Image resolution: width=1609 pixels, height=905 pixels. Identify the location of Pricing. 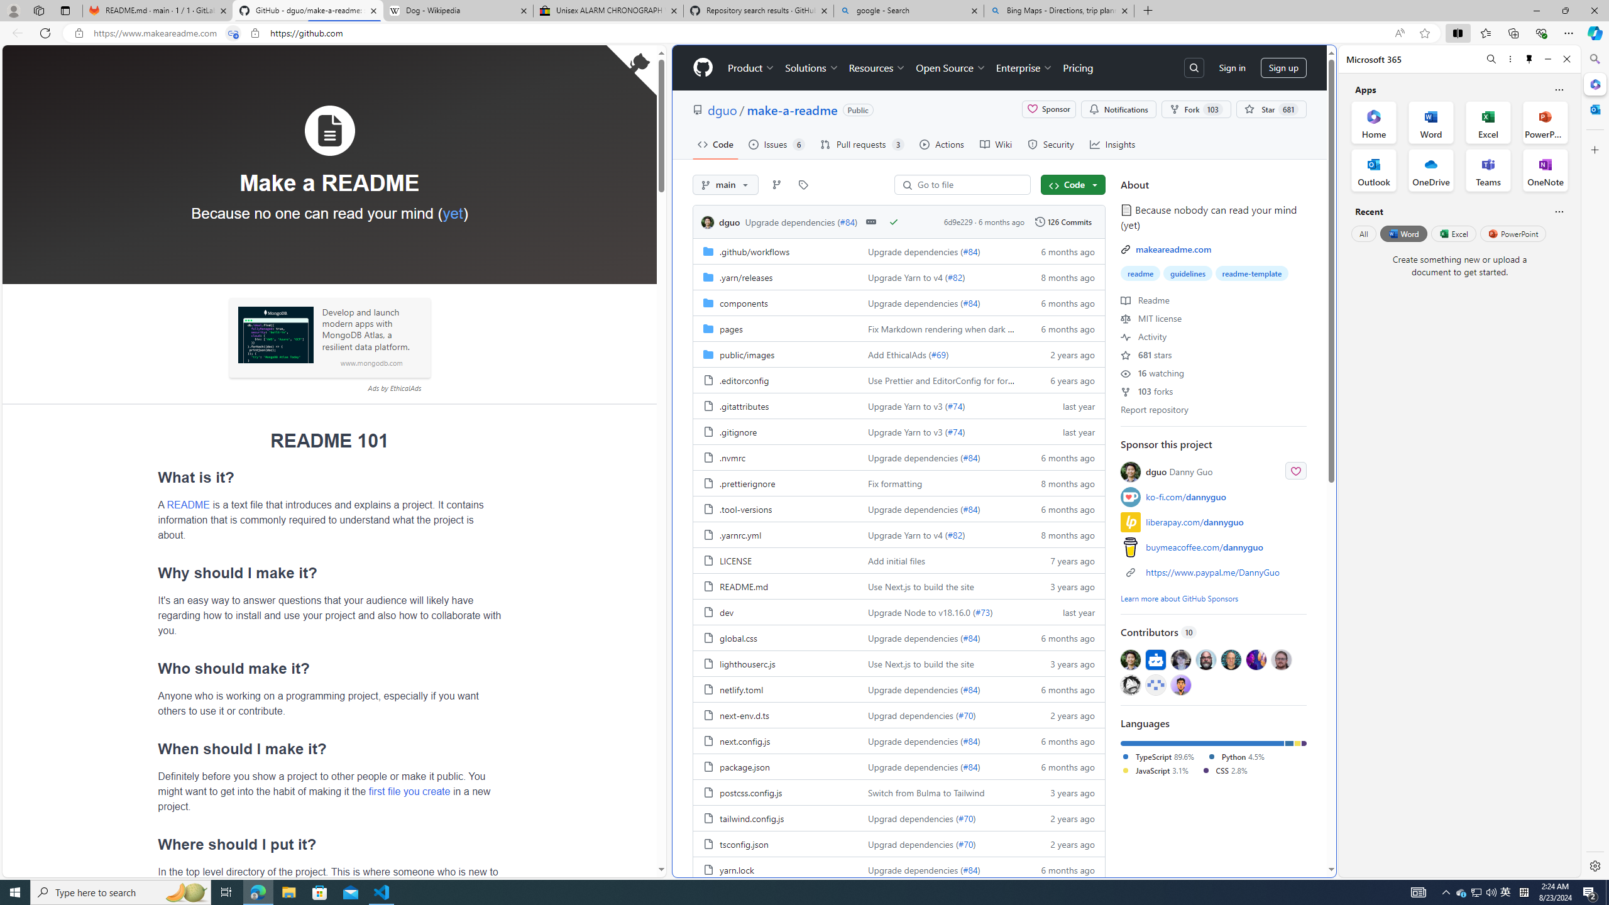
(1077, 68).